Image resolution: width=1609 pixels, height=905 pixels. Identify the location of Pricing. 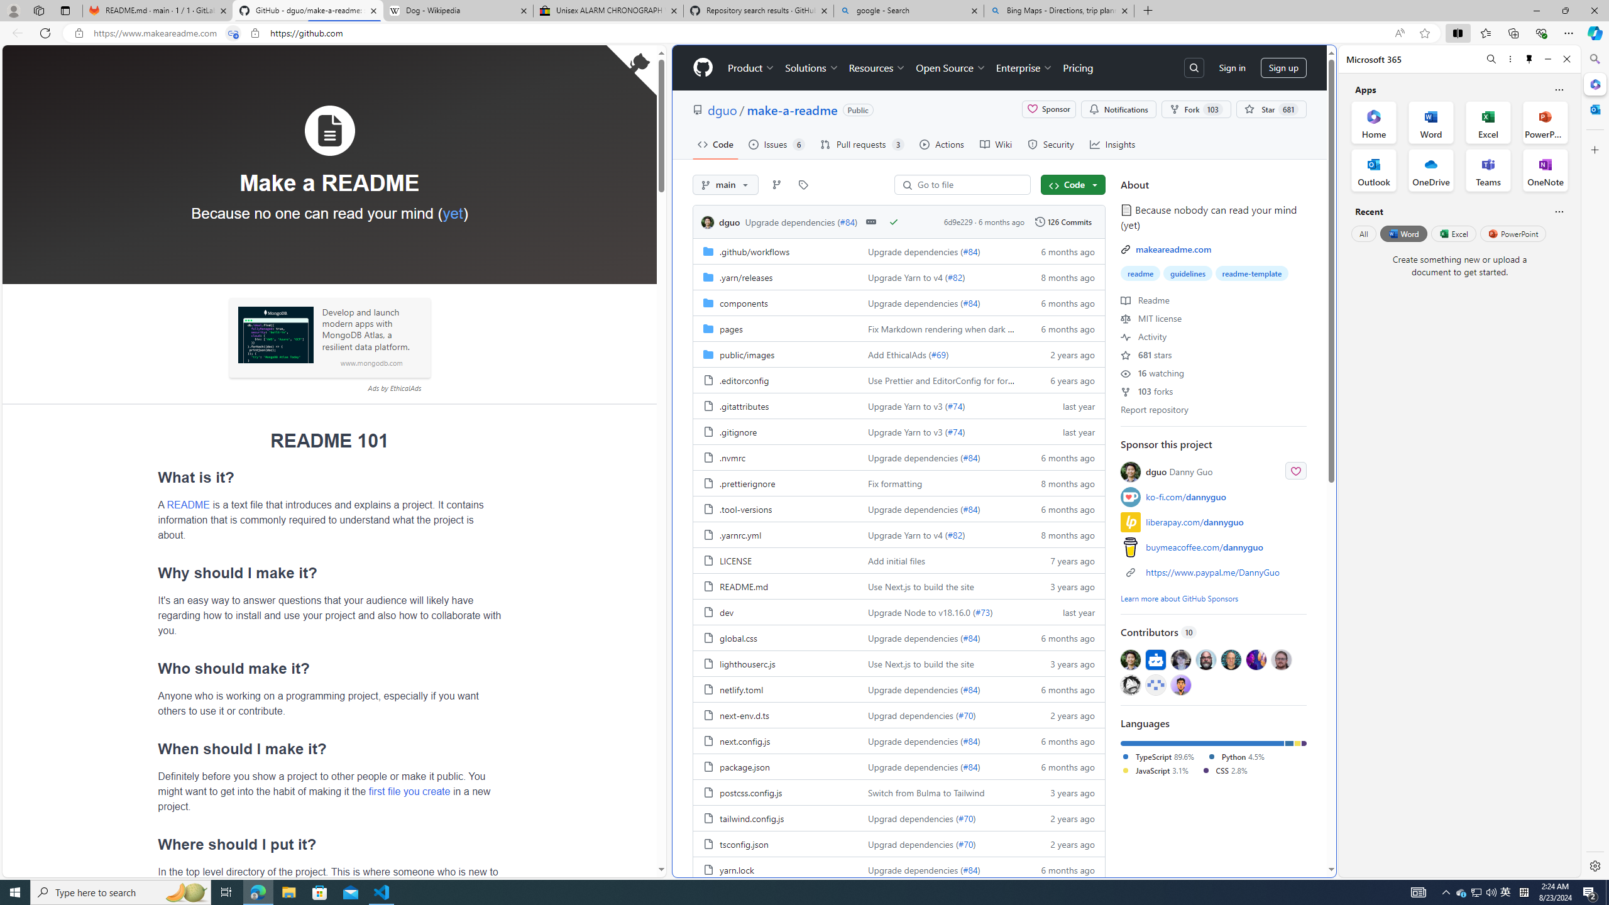
(1077, 68).